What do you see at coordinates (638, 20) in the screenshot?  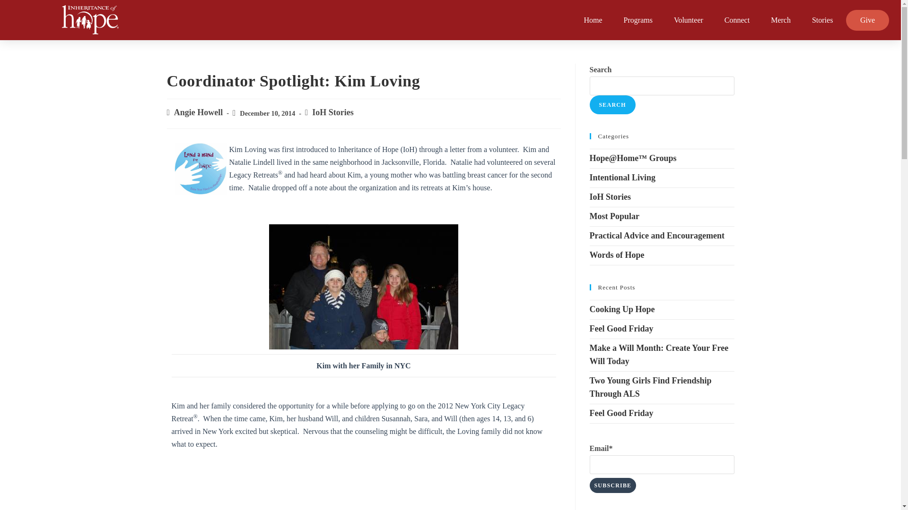 I see `Programs` at bounding box center [638, 20].